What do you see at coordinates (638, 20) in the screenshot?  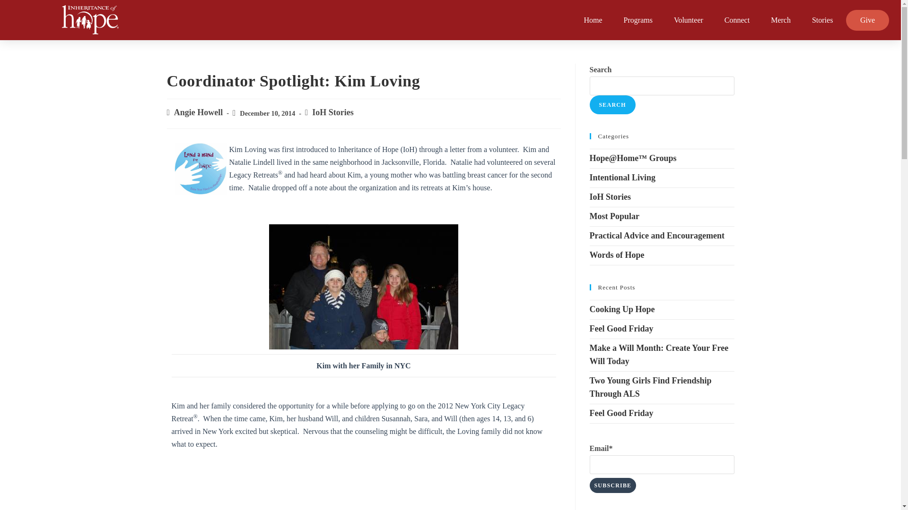 I see `Programs` at bounding box center [638, 20].